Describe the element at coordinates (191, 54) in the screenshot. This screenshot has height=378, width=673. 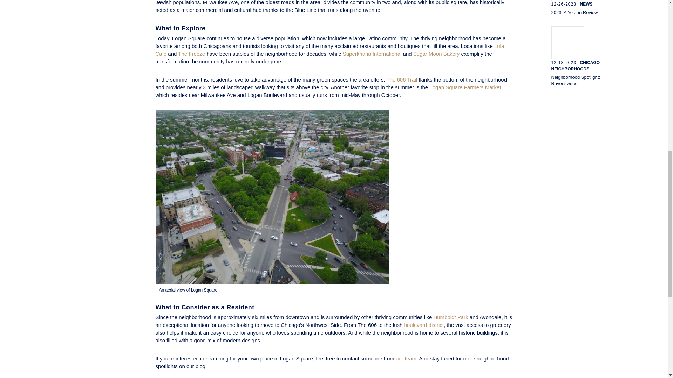
I see `The Freeze` at that location.